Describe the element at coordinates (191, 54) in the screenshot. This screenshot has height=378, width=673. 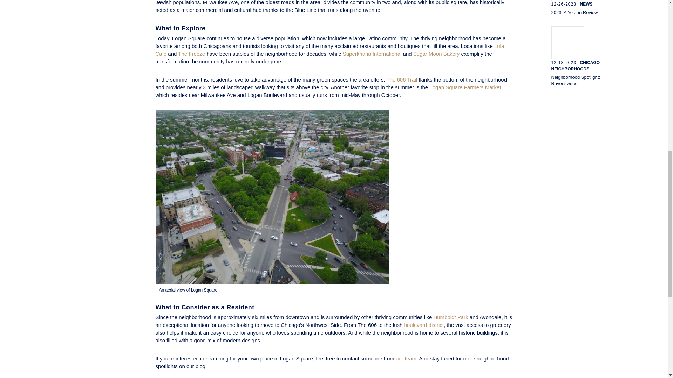
I see `The Freeze` at that location.